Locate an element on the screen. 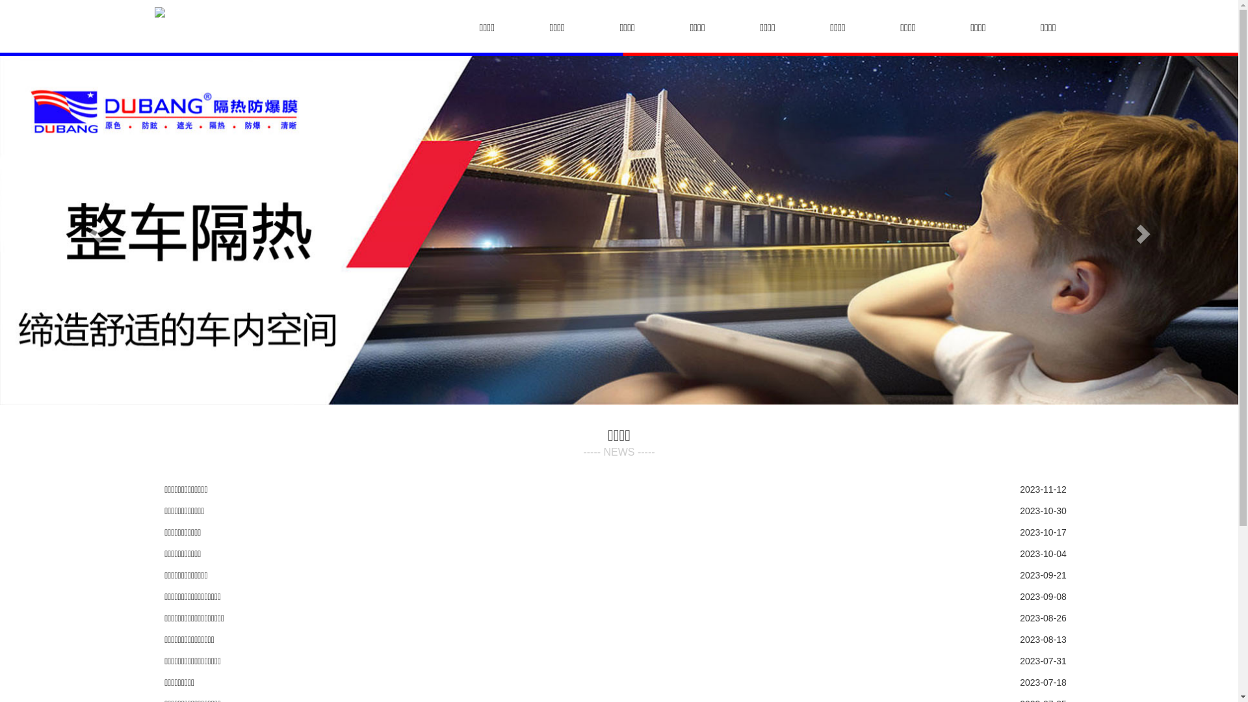 The width and height of the screenshot is (1248, 702). Next is located at coordinates (1145, 230).